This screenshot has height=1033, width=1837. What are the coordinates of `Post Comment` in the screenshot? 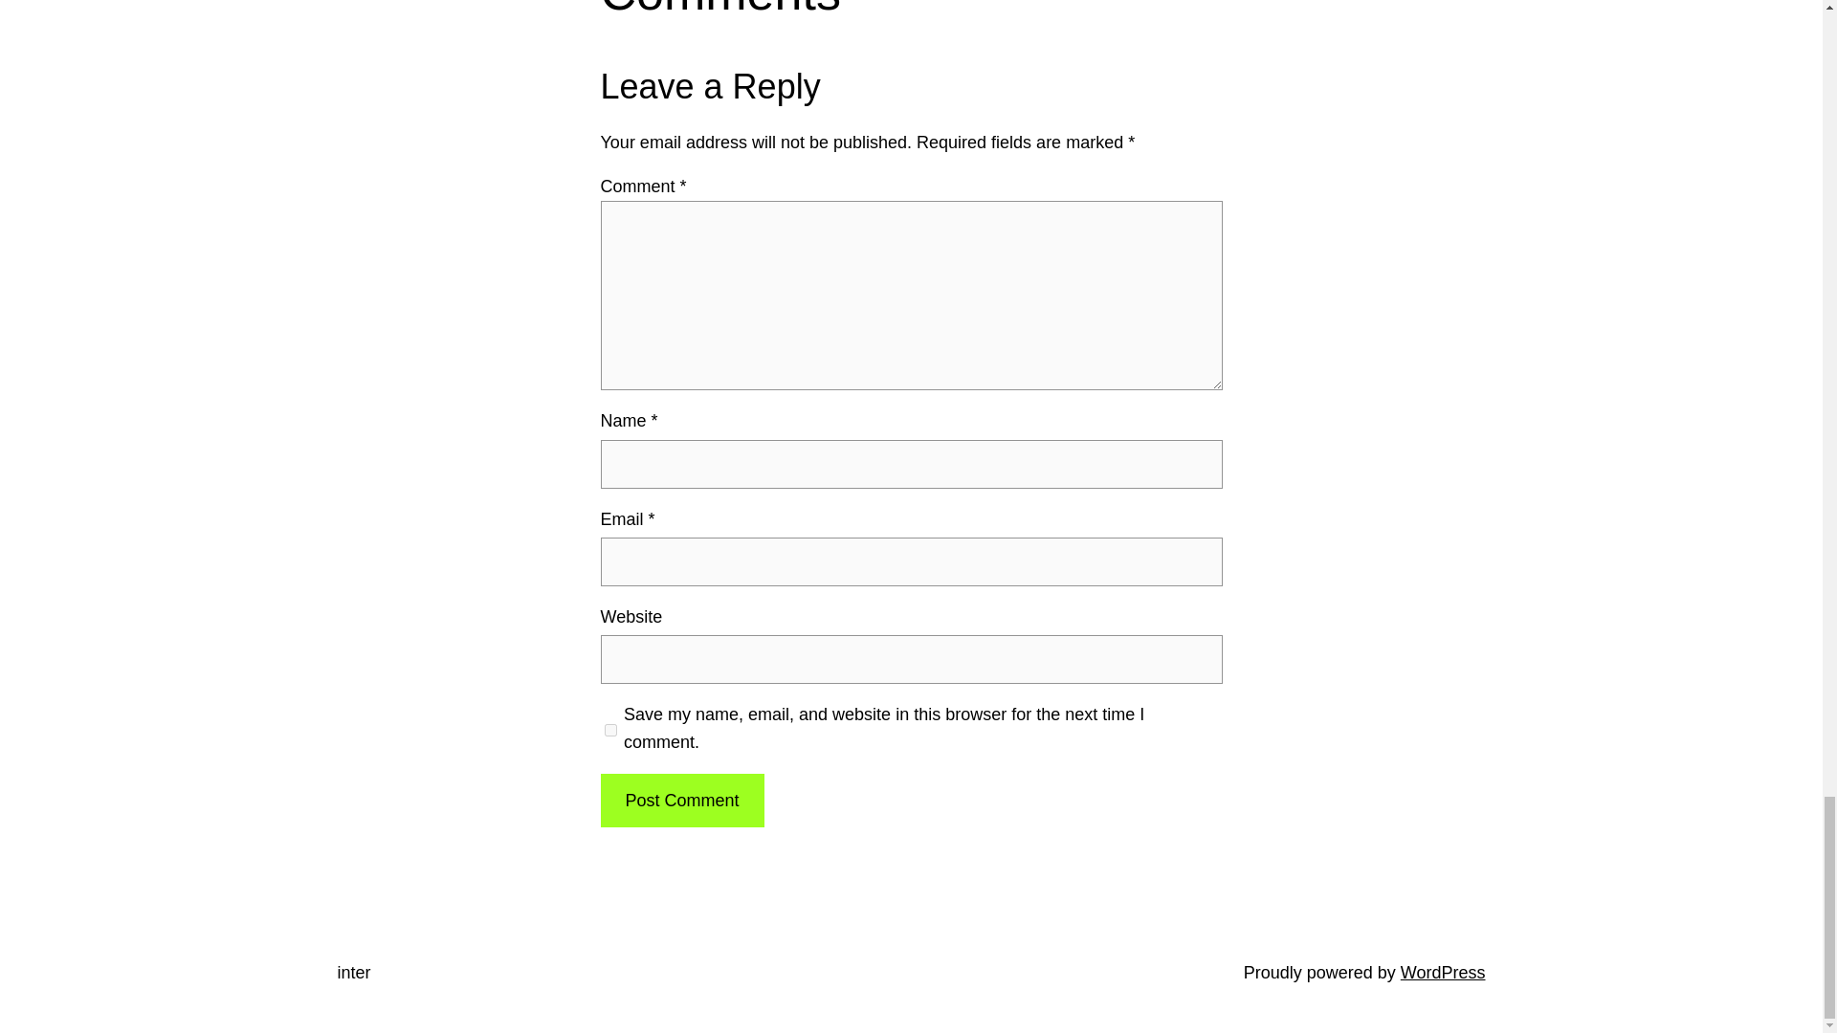 It's located at (681, 801).